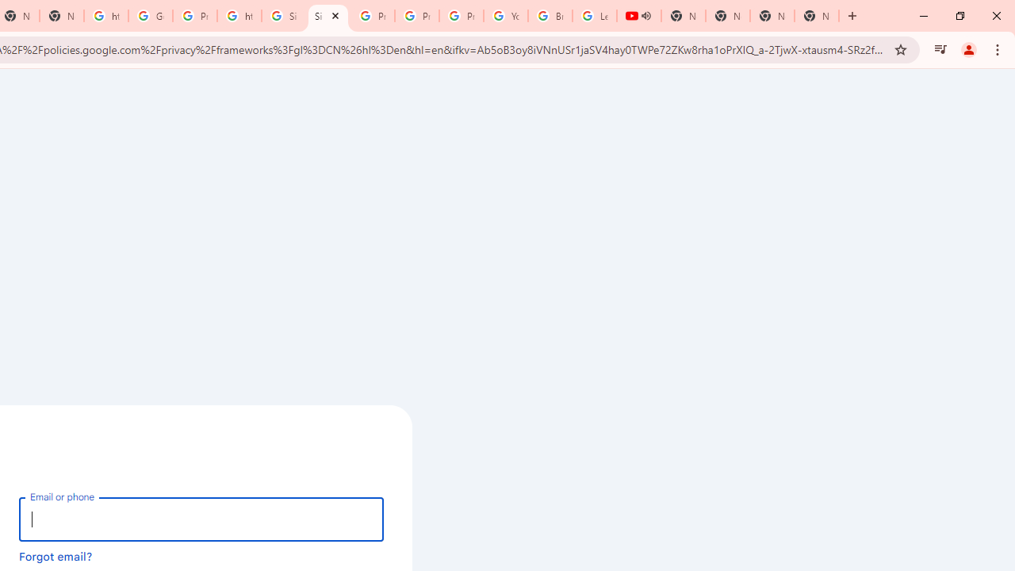 The image size is (1015, 571). Describe the element at coordinates (106, 16) in the screenshot. I see `https://scholar.google.com/` at that location.